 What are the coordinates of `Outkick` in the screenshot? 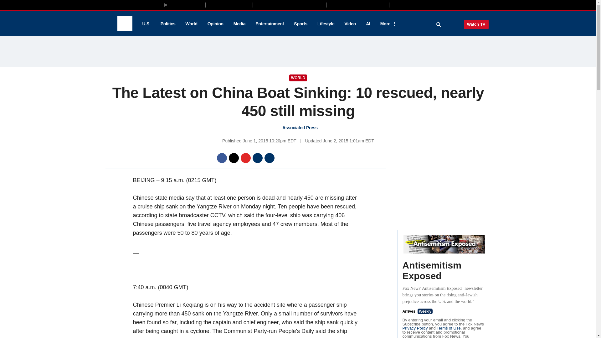 It's located at (377, 5).